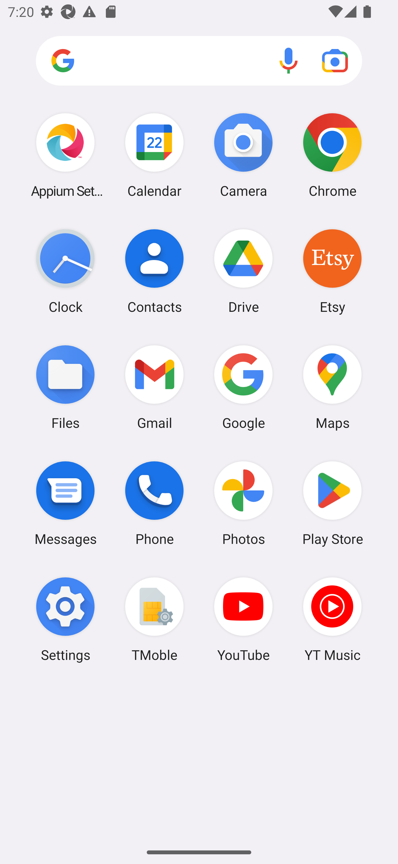 Image resolution: width=398 pixels, height=864 pixels. I want to click on YT Music, so click(332, 619).